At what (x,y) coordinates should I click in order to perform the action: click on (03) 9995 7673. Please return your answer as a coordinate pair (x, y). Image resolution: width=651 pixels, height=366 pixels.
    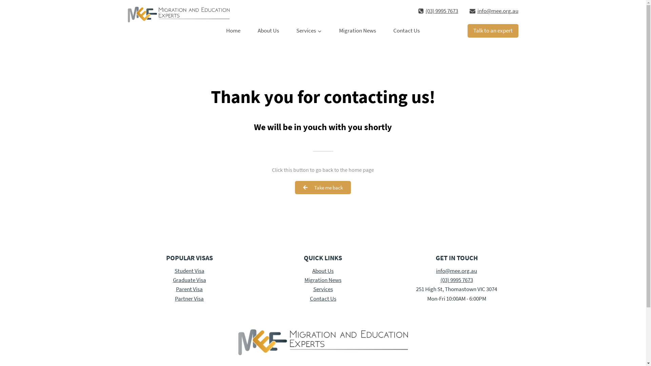
    Looking at the image, I should click on (438, 11).